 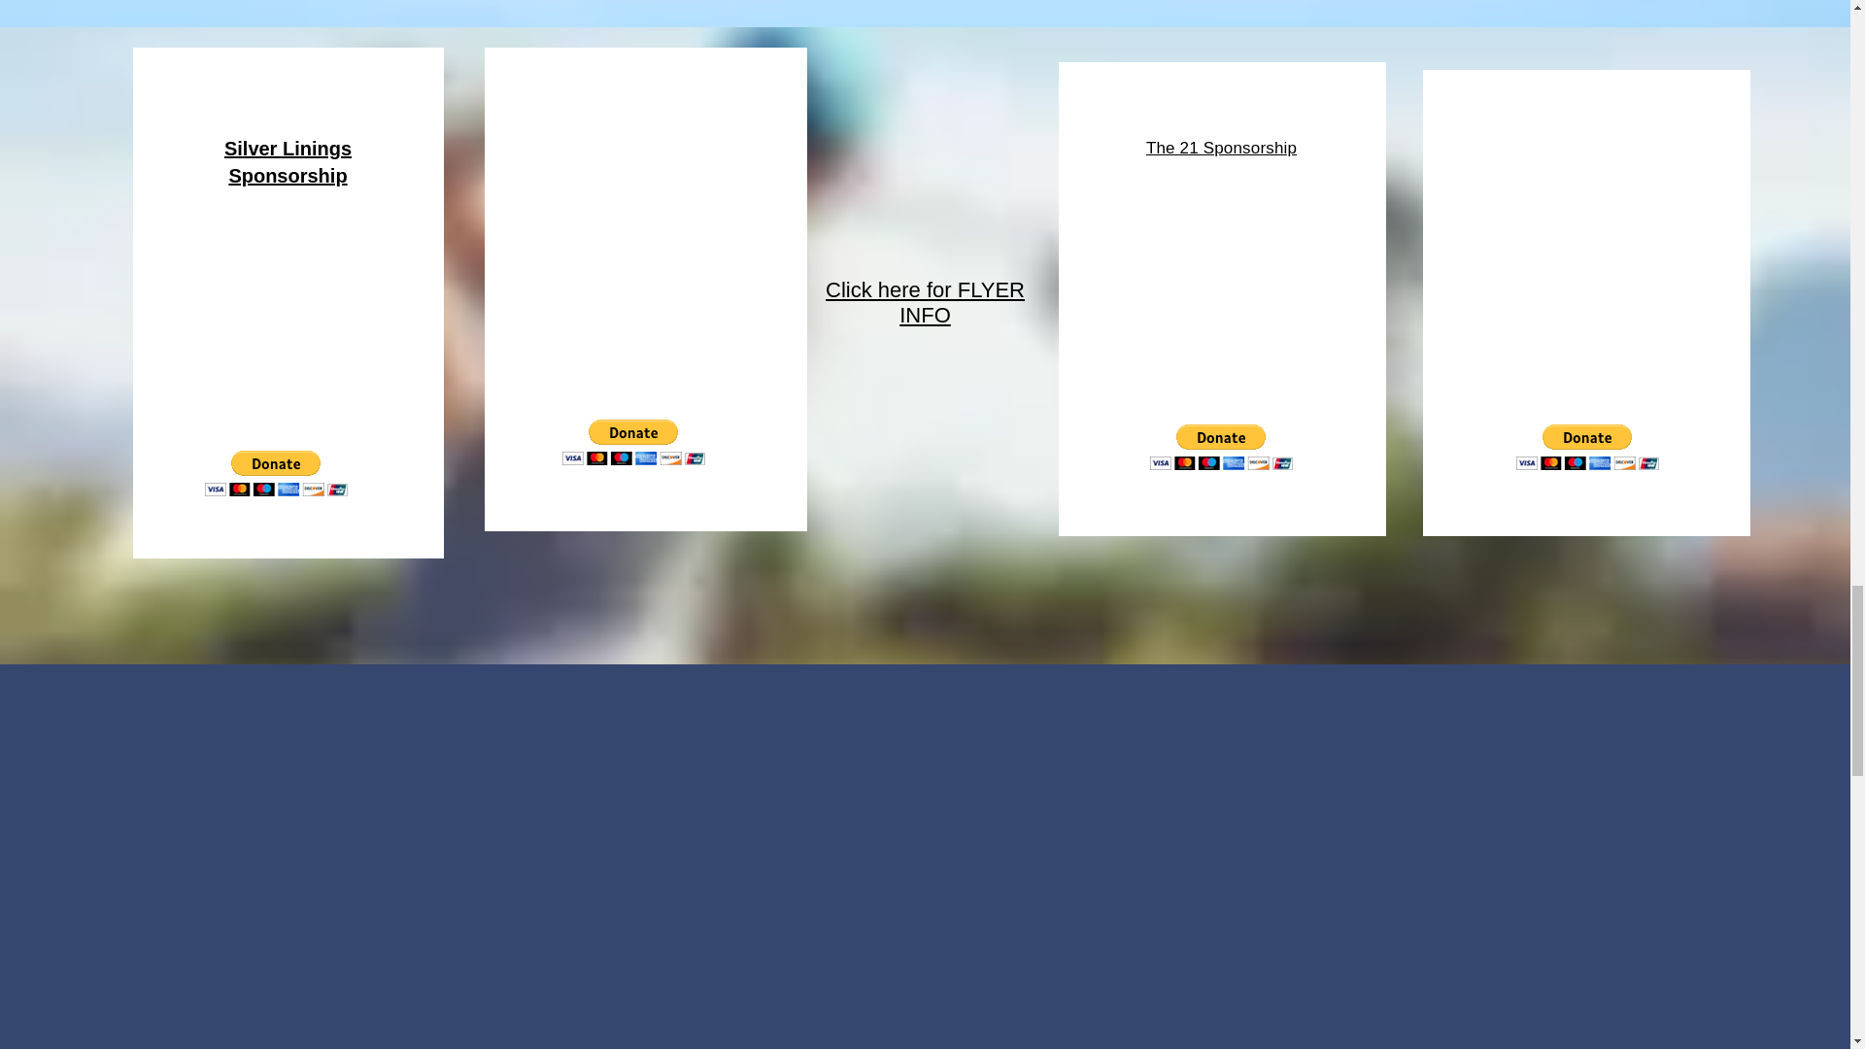 I want to click on Silver Linings Sponsorship, so click(x=288, y=161).